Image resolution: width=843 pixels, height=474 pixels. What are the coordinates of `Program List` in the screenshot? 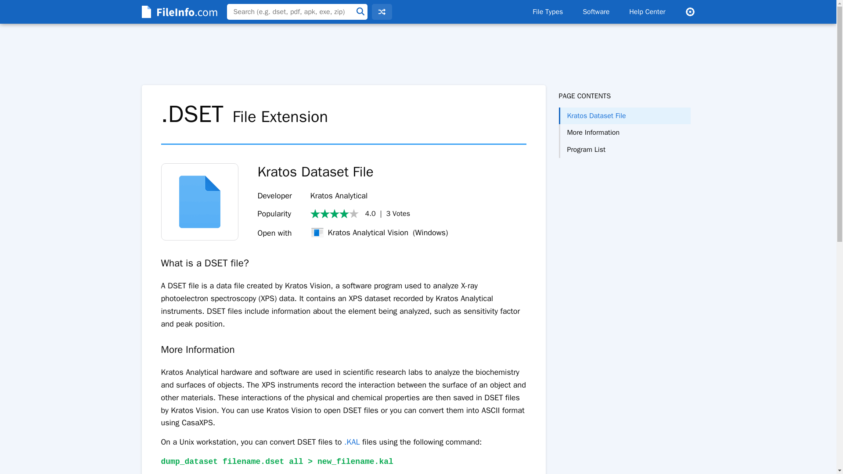 It's located at (624, 149).